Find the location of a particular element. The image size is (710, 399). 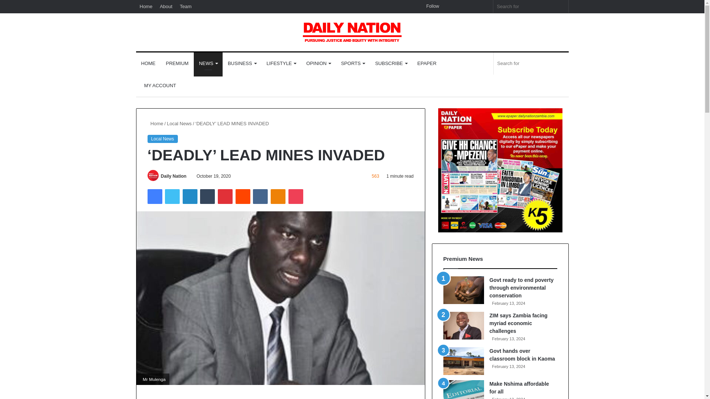

LinkedIn is located at coordinates (190, 196).